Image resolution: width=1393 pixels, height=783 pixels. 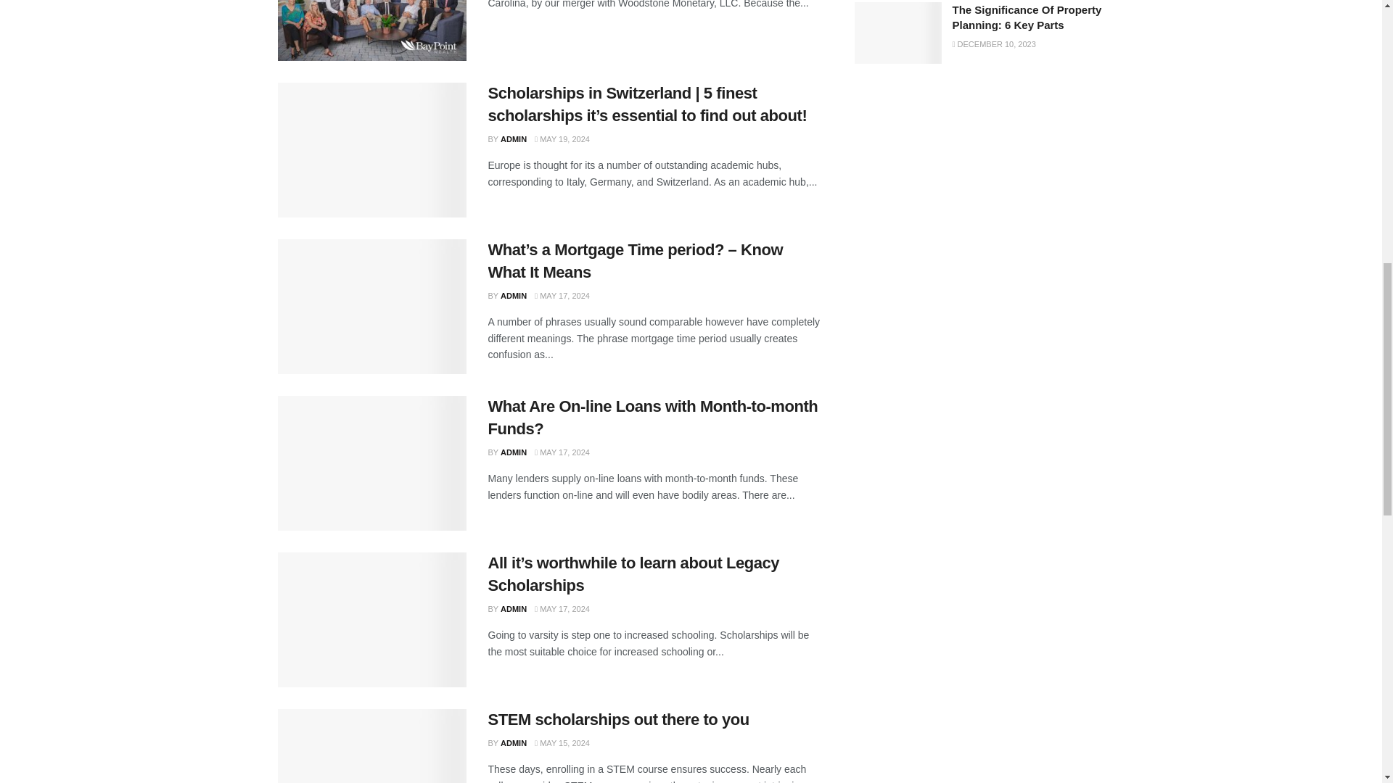 I want to click on ADMIN, so click(x=513, y=138).